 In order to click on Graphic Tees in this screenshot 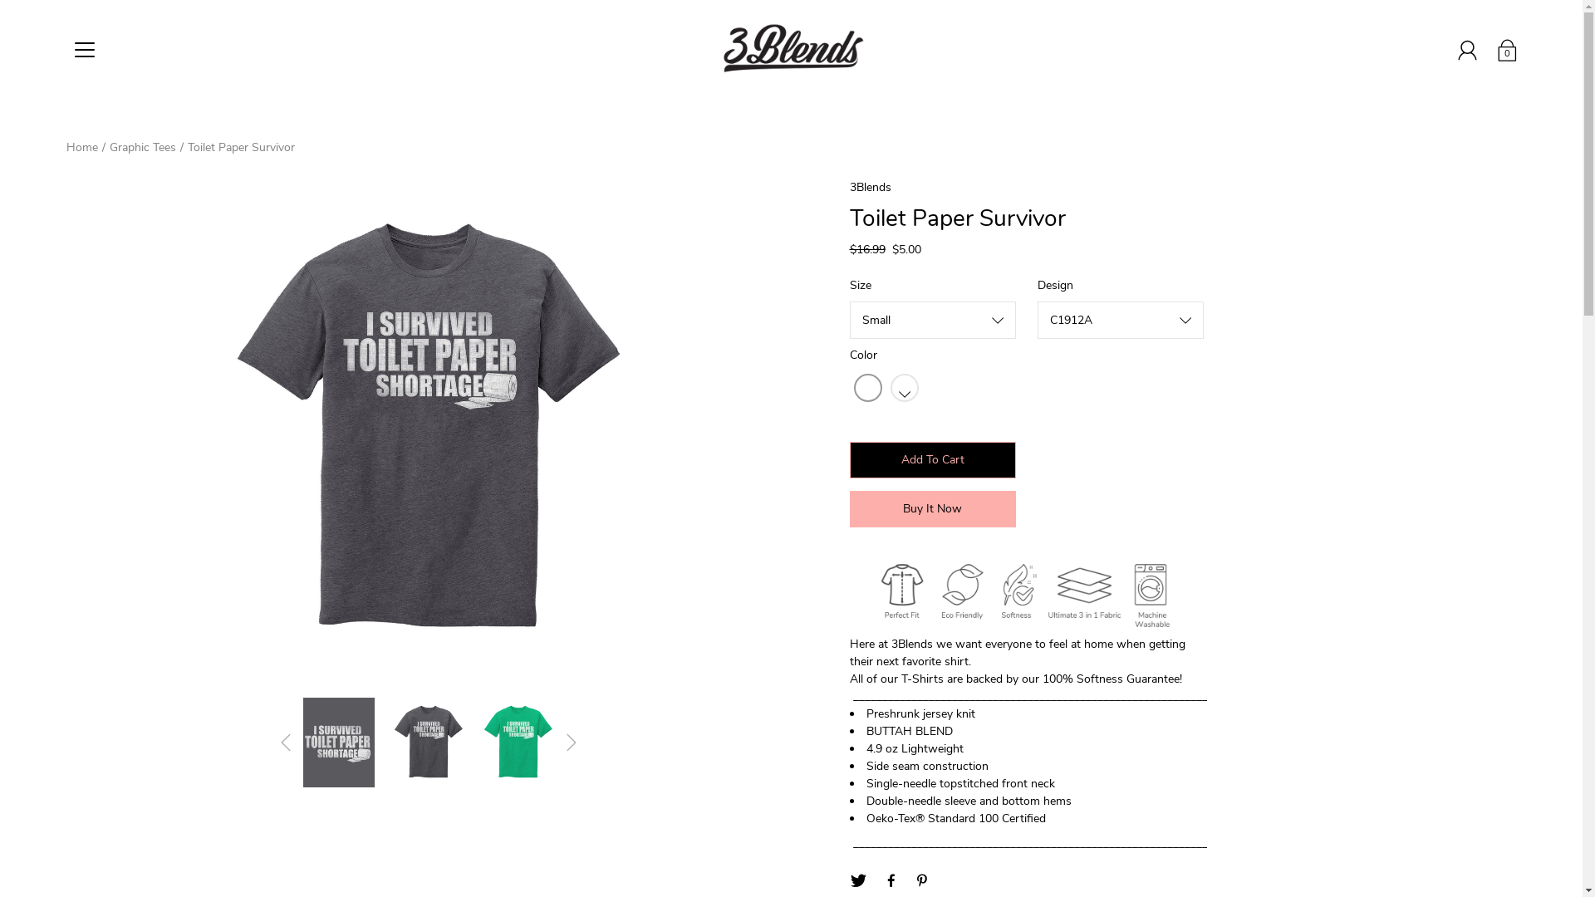, I will do `click(143, 147)`.